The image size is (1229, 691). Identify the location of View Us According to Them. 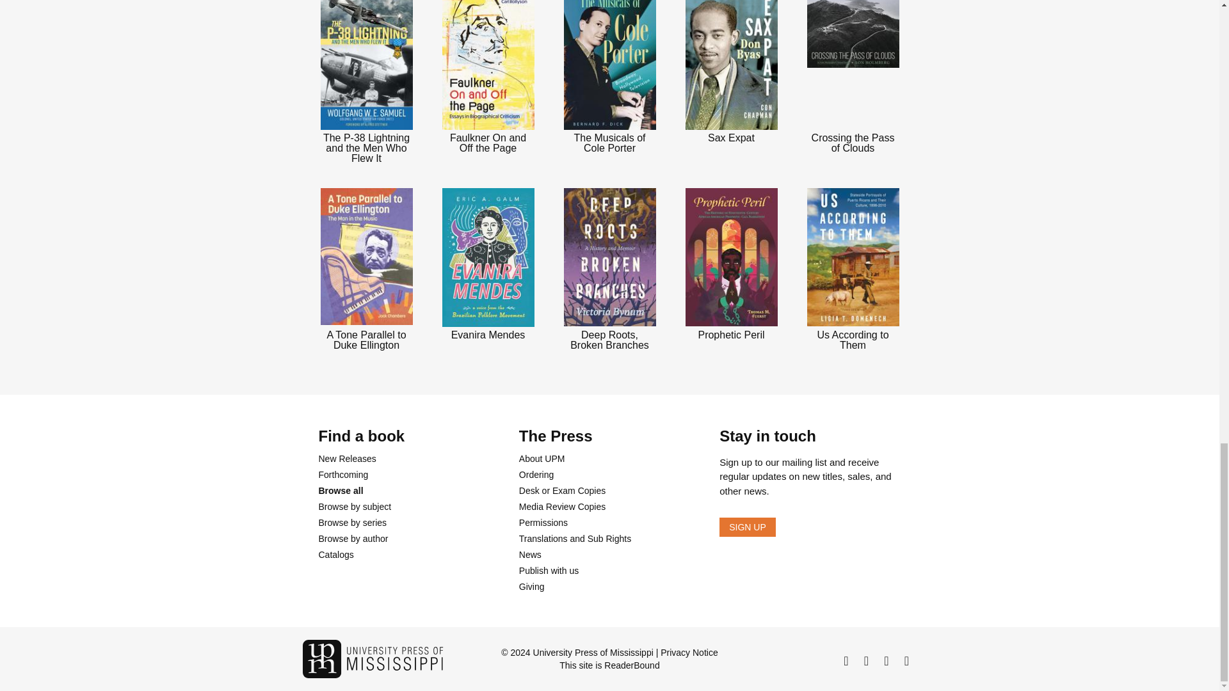
(852, 269).